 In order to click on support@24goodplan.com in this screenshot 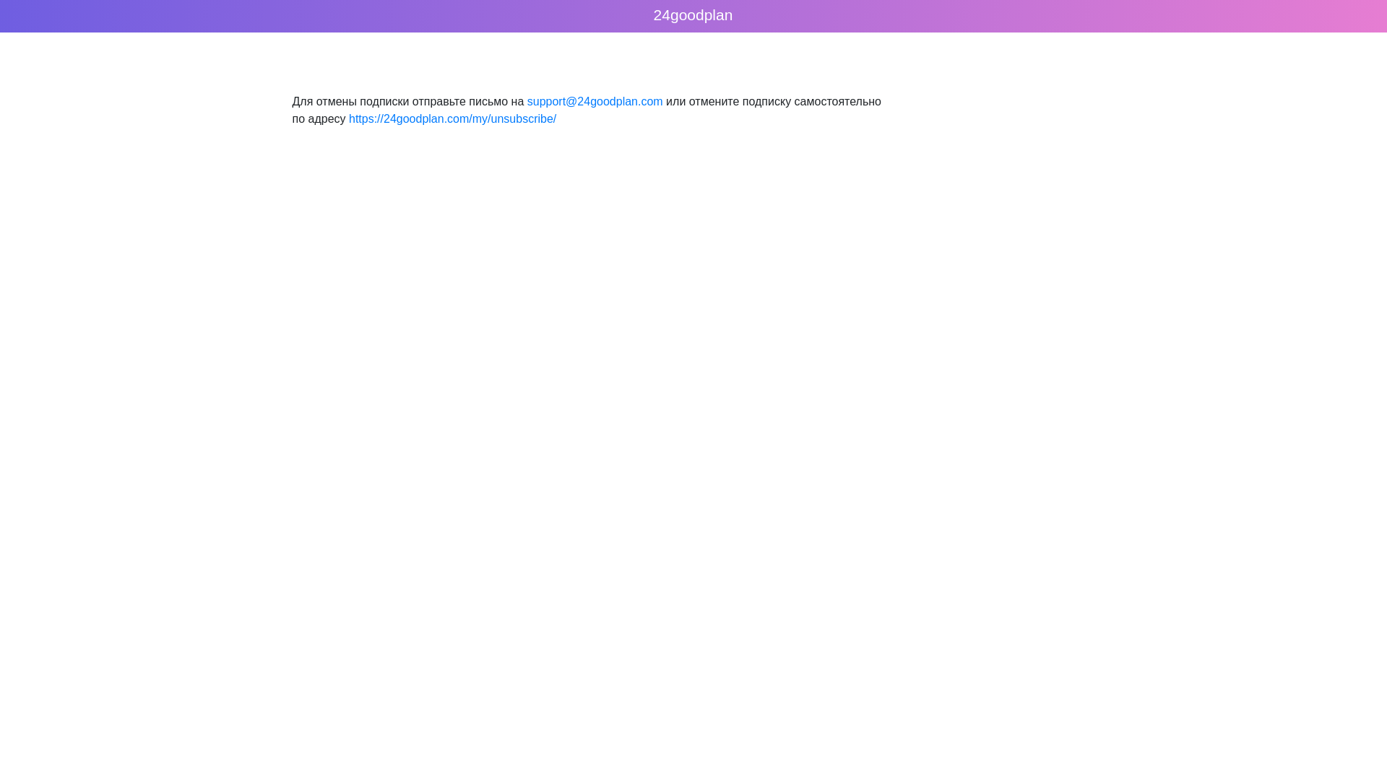, I will do `click(595, 101)`.